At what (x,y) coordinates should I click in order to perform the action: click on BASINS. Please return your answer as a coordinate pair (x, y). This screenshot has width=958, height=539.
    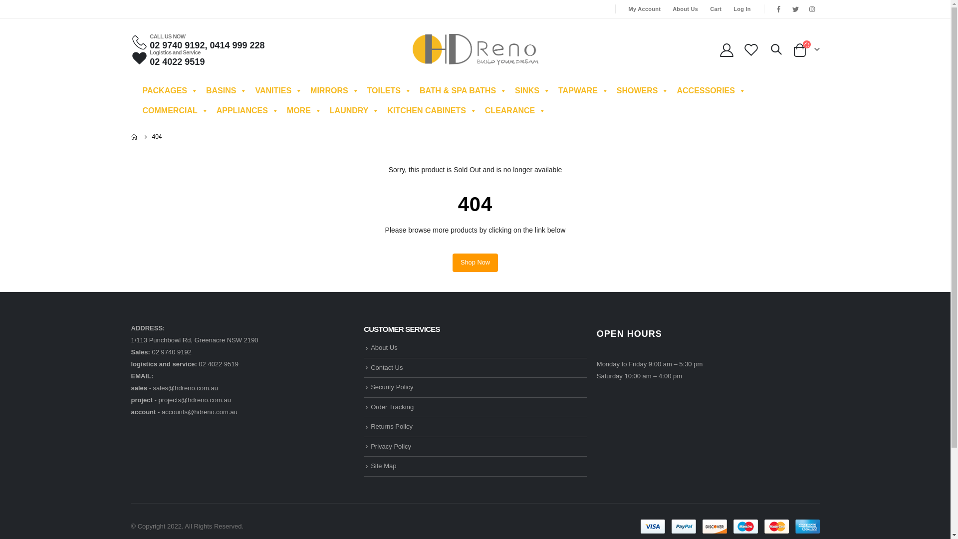
    Looking at the image, I should click on (227, 91).